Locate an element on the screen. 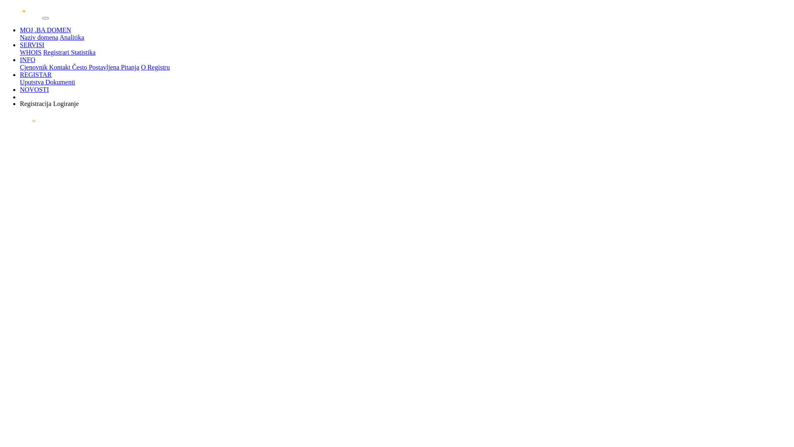  Dokumenti is located at coordinates (60, 82).